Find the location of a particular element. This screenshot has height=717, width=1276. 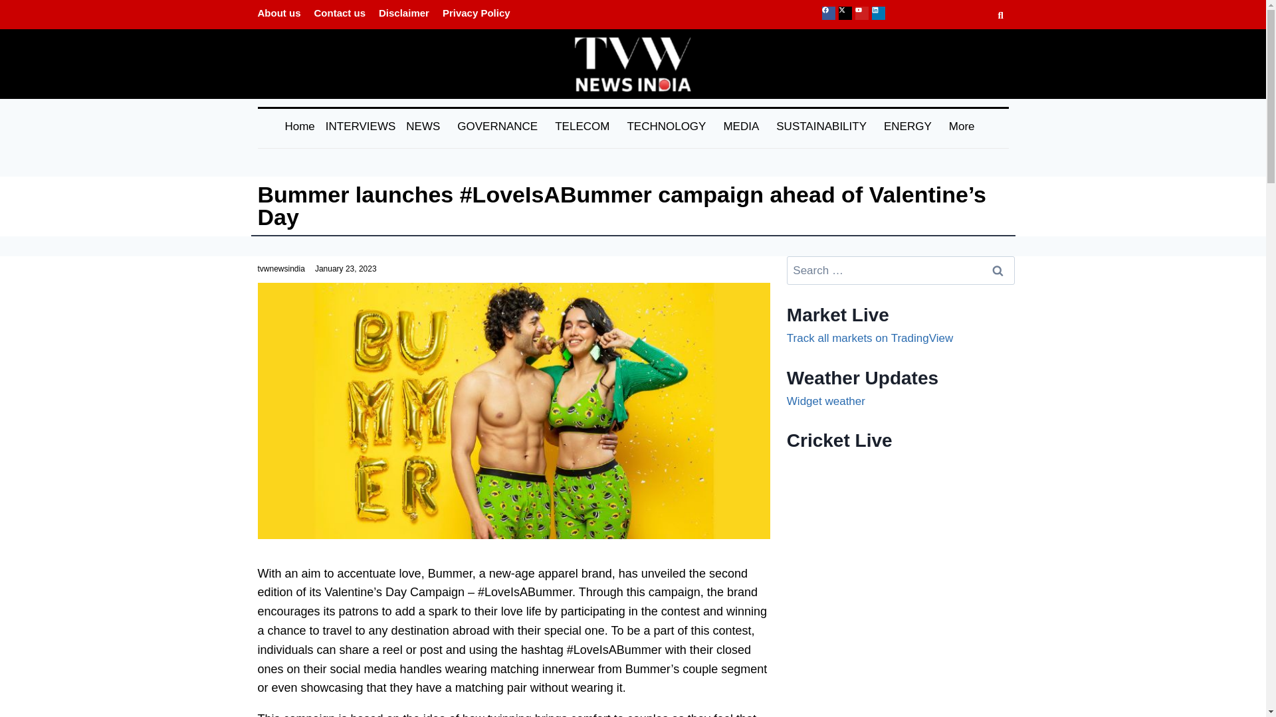

Search is located at coordinates (998, 270).